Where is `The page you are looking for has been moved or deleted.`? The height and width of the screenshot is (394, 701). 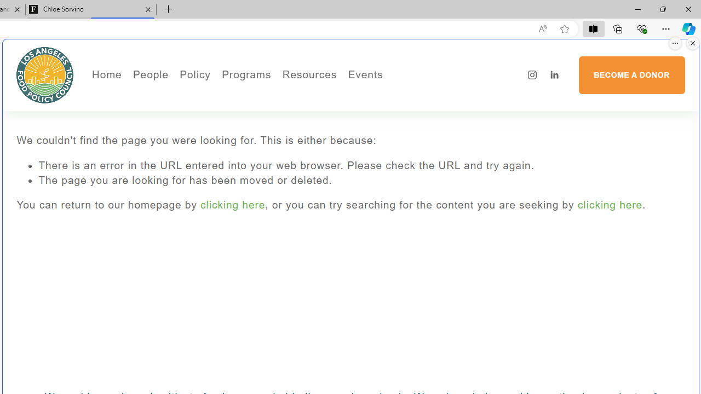
The page you are looking for has been moved or deleted. is located at coordinates (361, 181).